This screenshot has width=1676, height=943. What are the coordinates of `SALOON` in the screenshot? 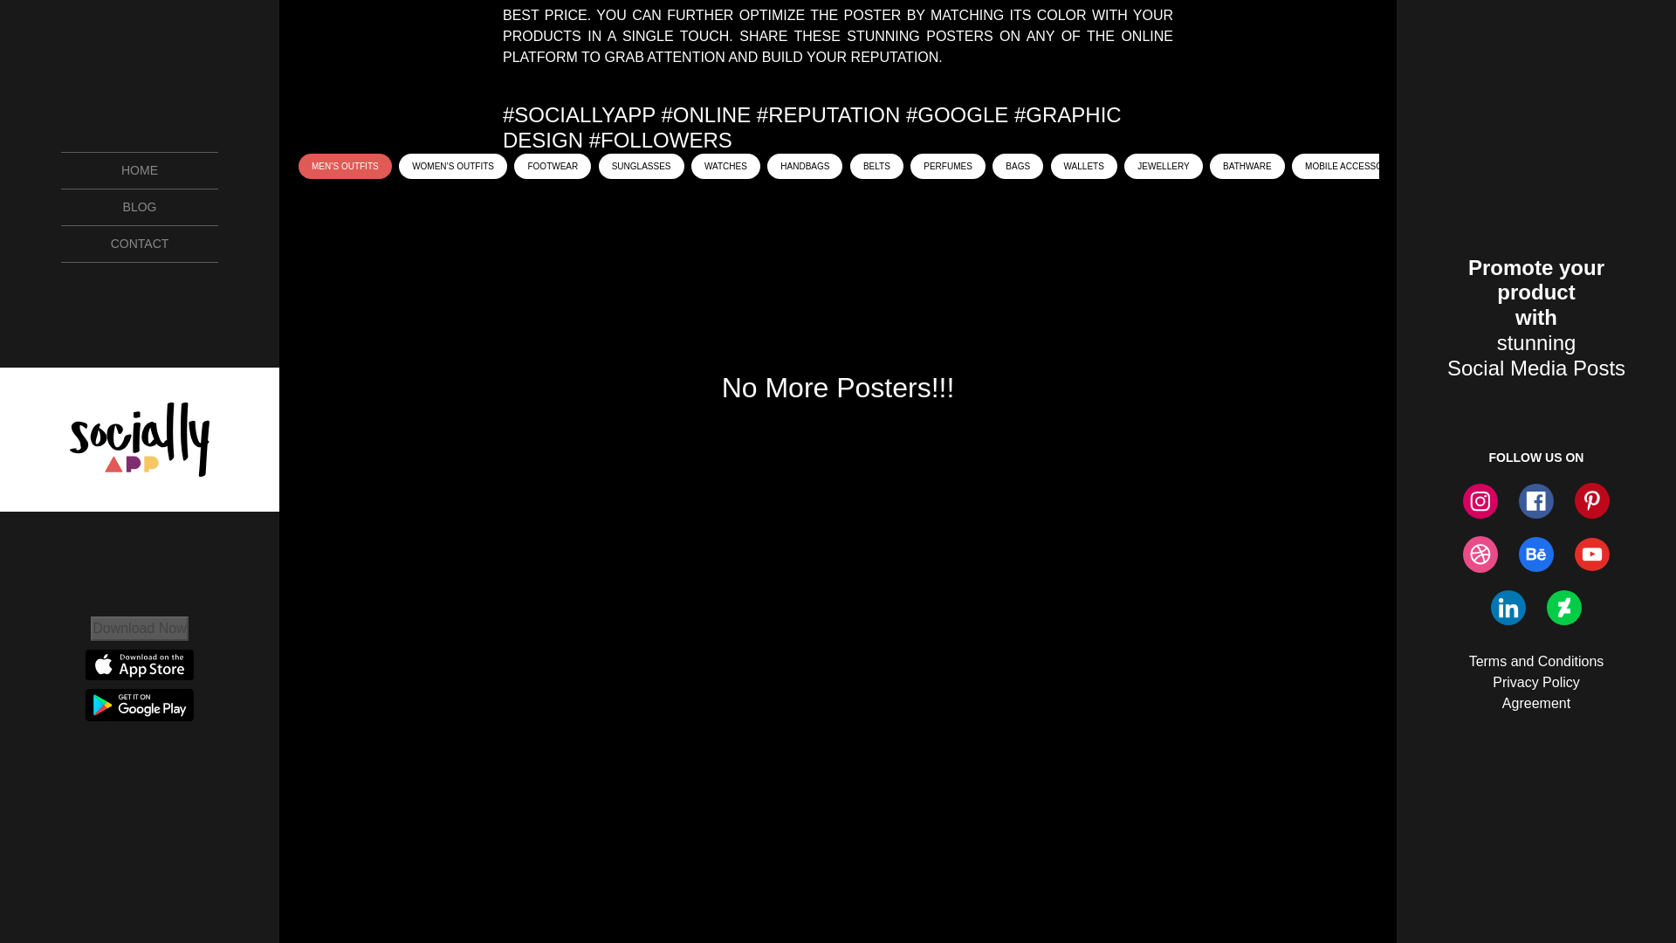 It's located at (1529, 166).